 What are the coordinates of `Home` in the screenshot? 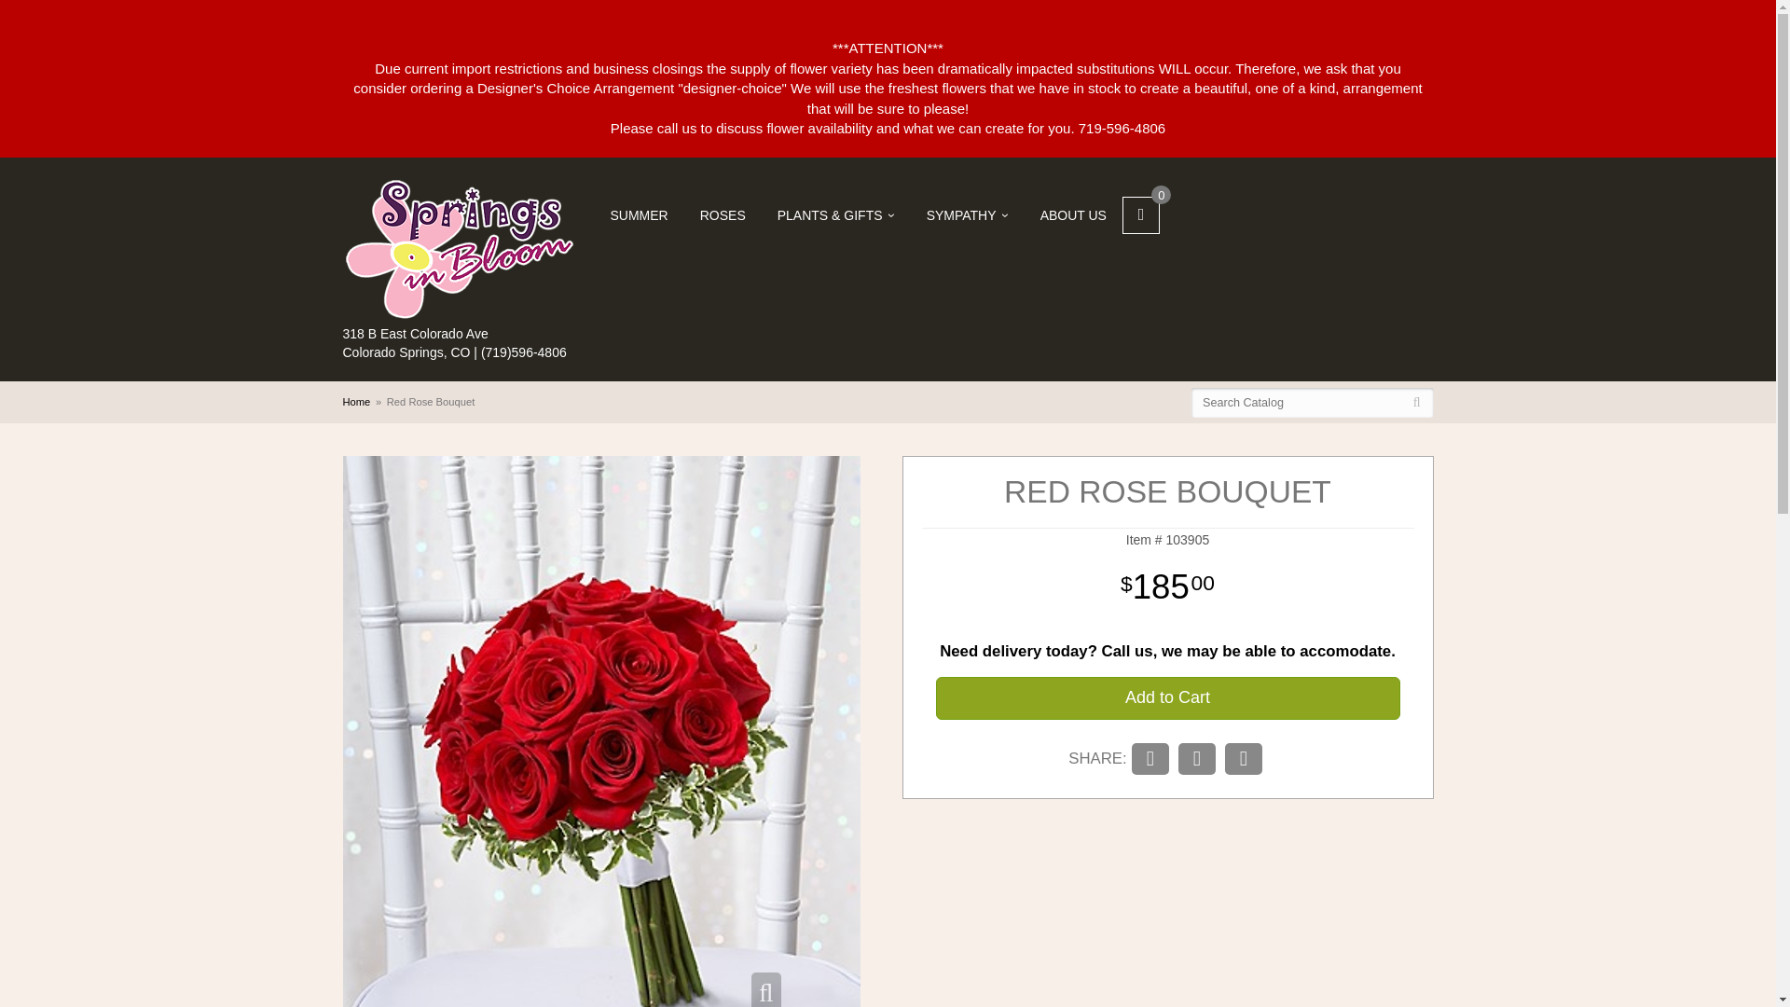 It's located at (356, 401).